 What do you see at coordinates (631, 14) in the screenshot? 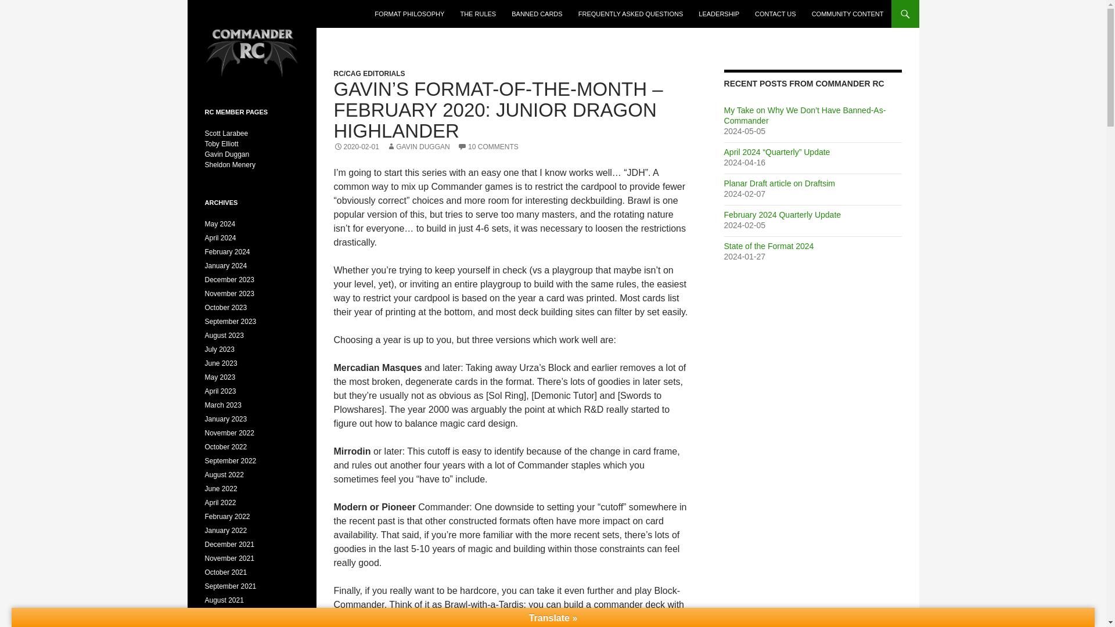
I see `FREQUENTLY ASKED QUESTIONS` at bounding box center [631, 14].